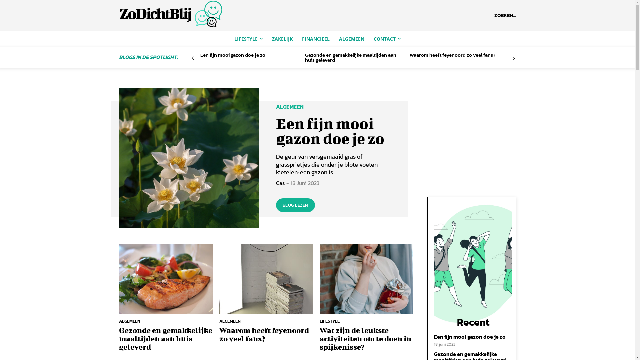  Describe the element at coordinates (280, 183) in the screenshot. I see `Cas` at that location.